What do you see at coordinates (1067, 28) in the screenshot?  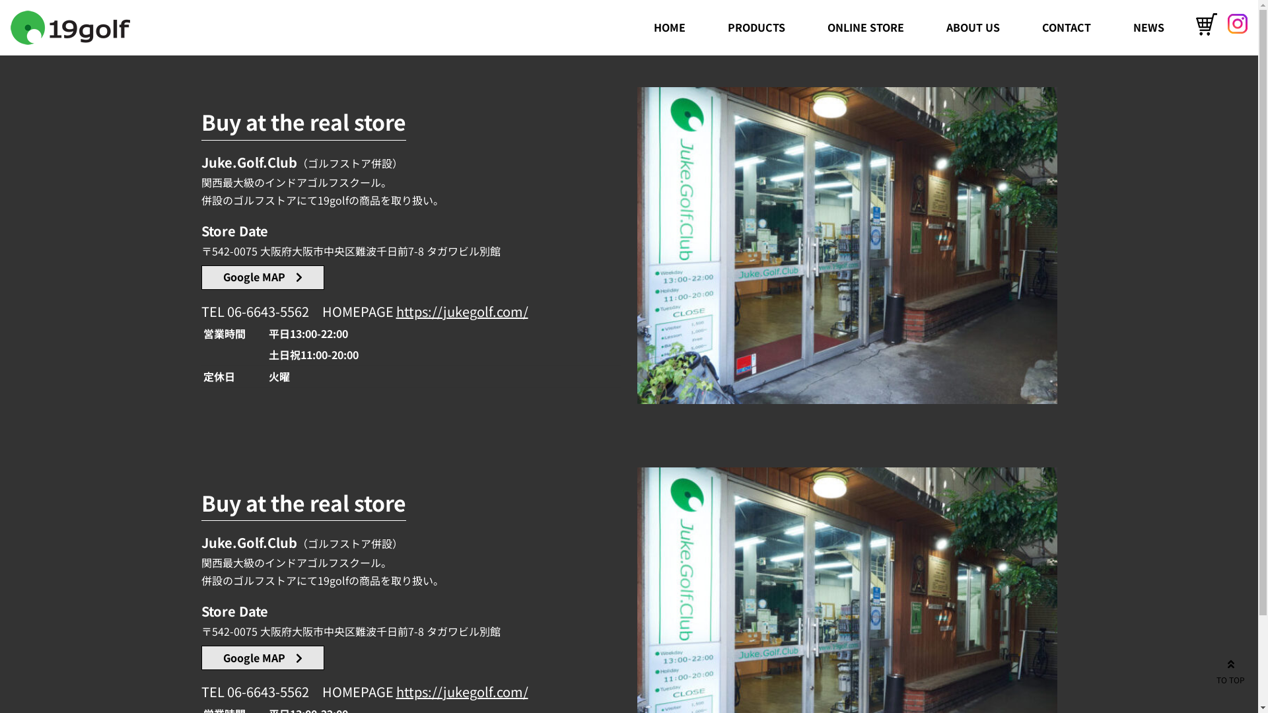 I see `CONTACT` at bounding box center [1067, 28].